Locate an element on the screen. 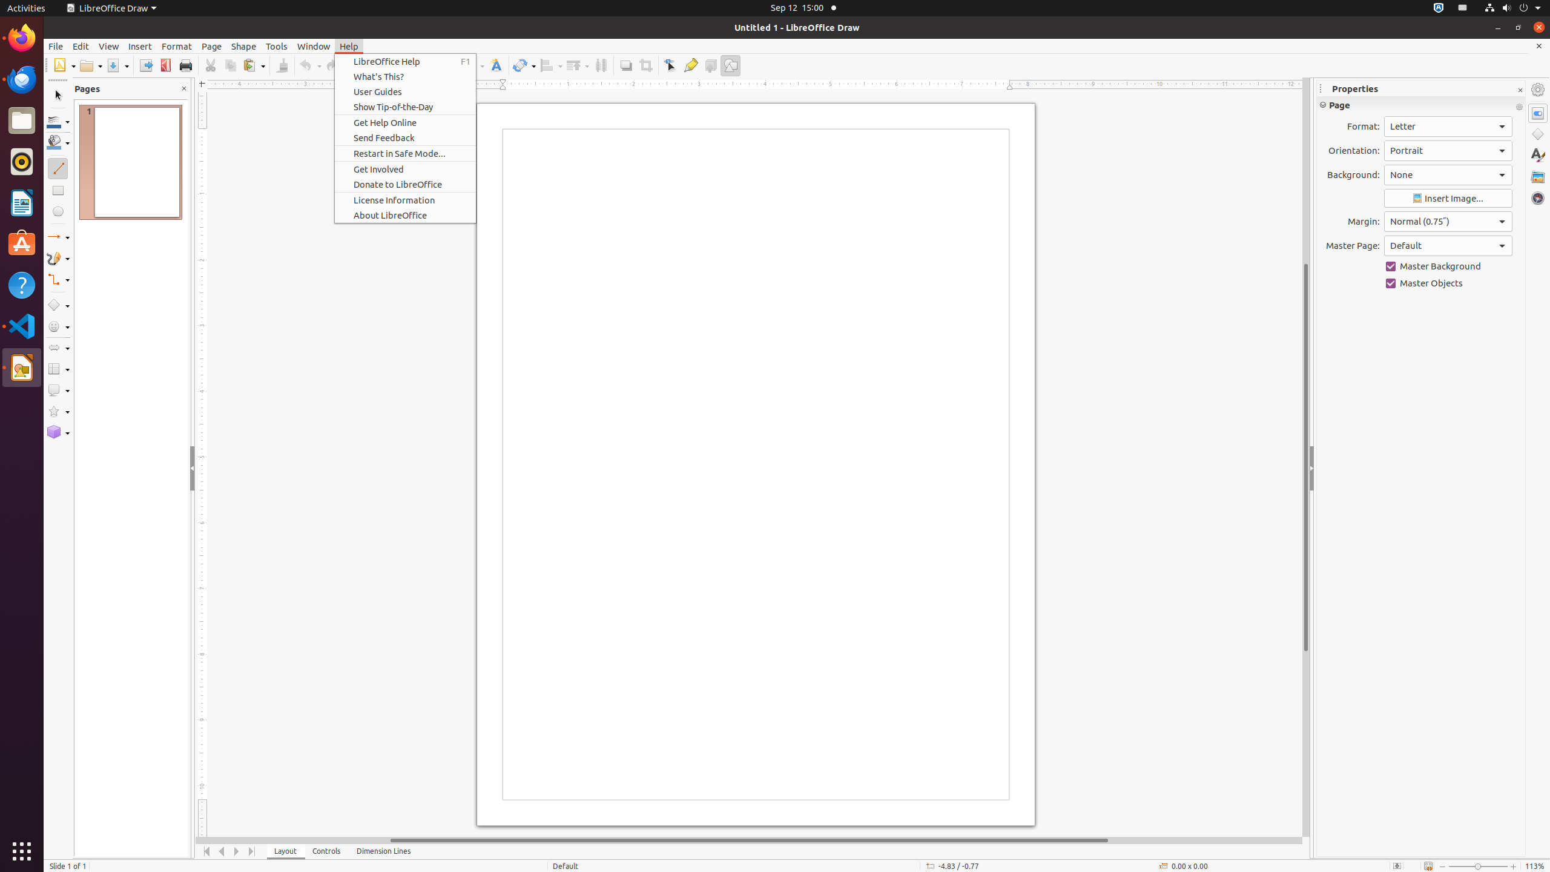  Close Sidebar Deck is located at coordinates (1520, 91).